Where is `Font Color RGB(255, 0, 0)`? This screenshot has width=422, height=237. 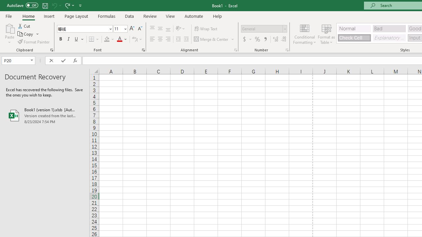
Font Color RGB(255, 0, 0) is located at coordinates (119, 39).